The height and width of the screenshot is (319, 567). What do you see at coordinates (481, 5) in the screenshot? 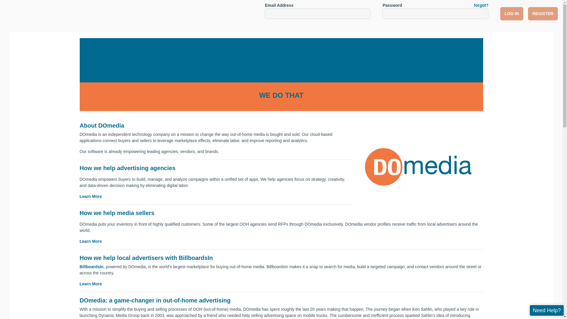
I see `forgot?` at bounding box center [481, 5].